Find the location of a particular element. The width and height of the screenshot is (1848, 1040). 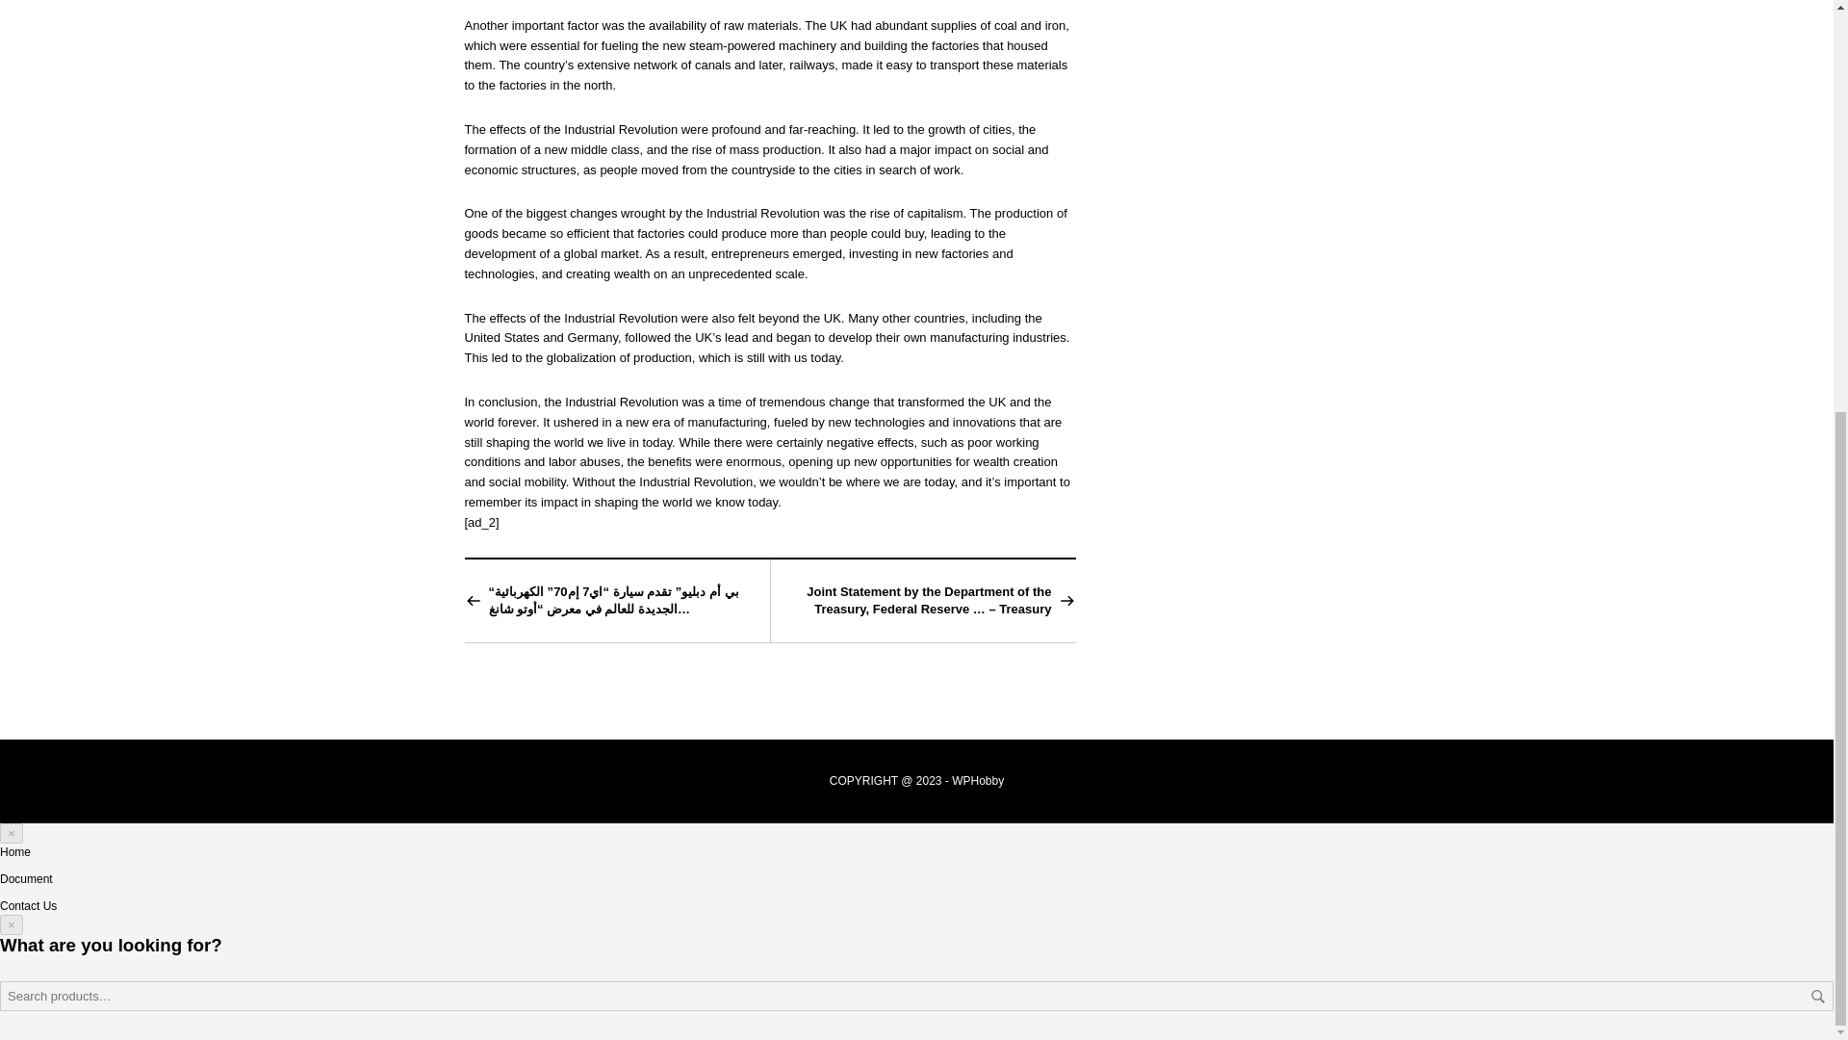

Document is located at coordinates (27, 879).